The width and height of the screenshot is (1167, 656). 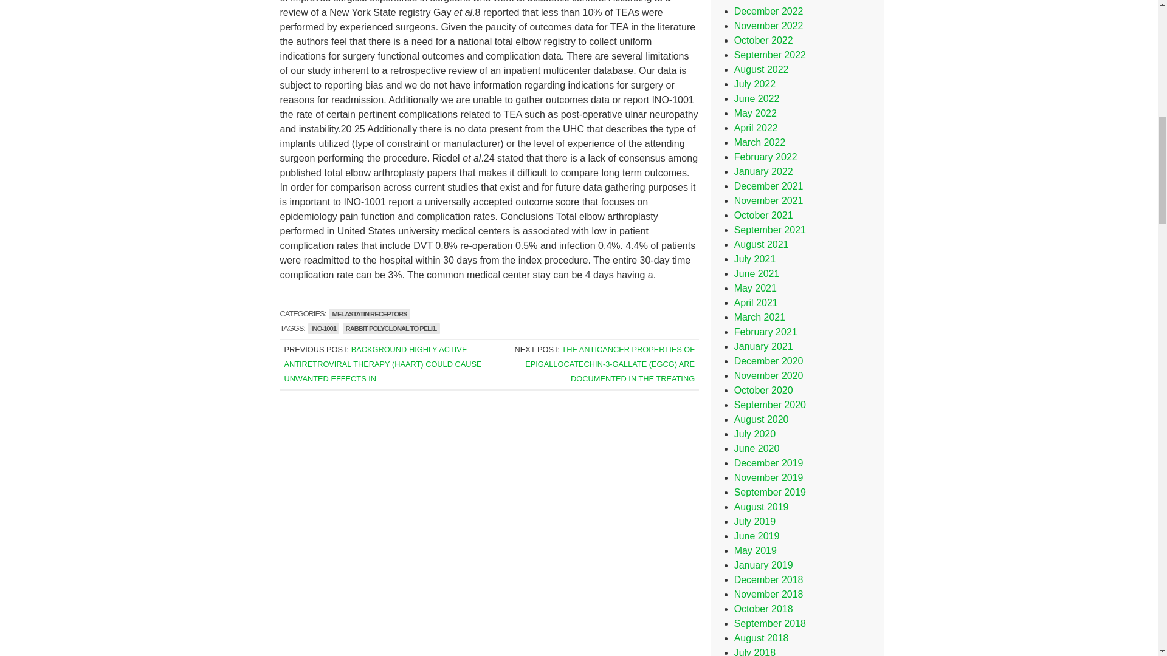 What do you see at coordinates (370, 313) in the screenshot?
I see `MELASTATIN RECEPTORS` at bounding box center [370, 313].